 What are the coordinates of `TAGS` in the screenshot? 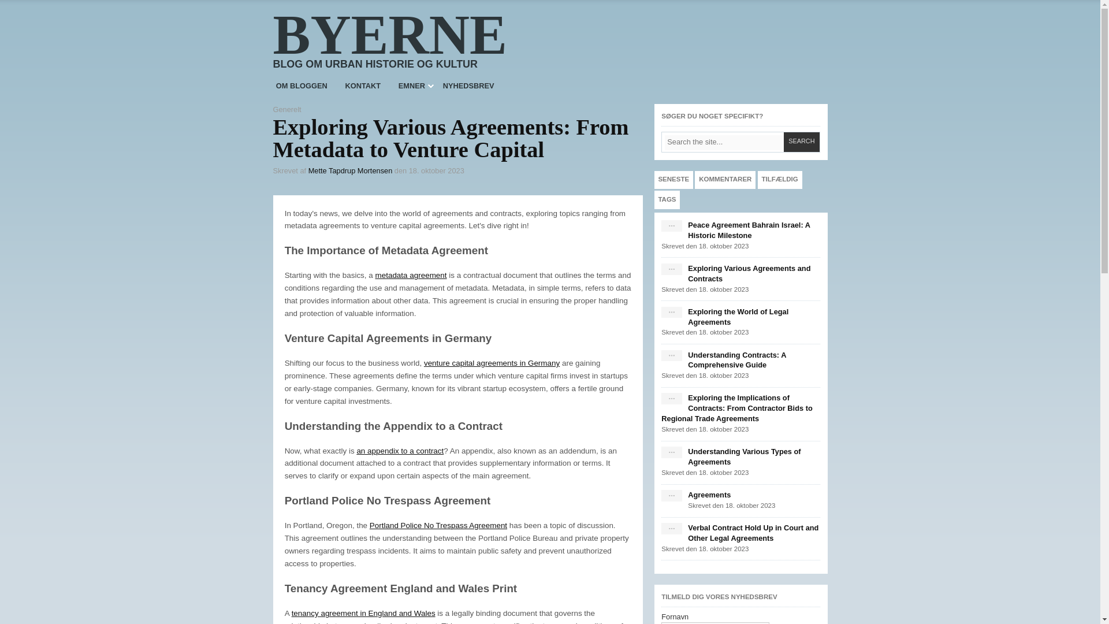 It's located at (667, 199).